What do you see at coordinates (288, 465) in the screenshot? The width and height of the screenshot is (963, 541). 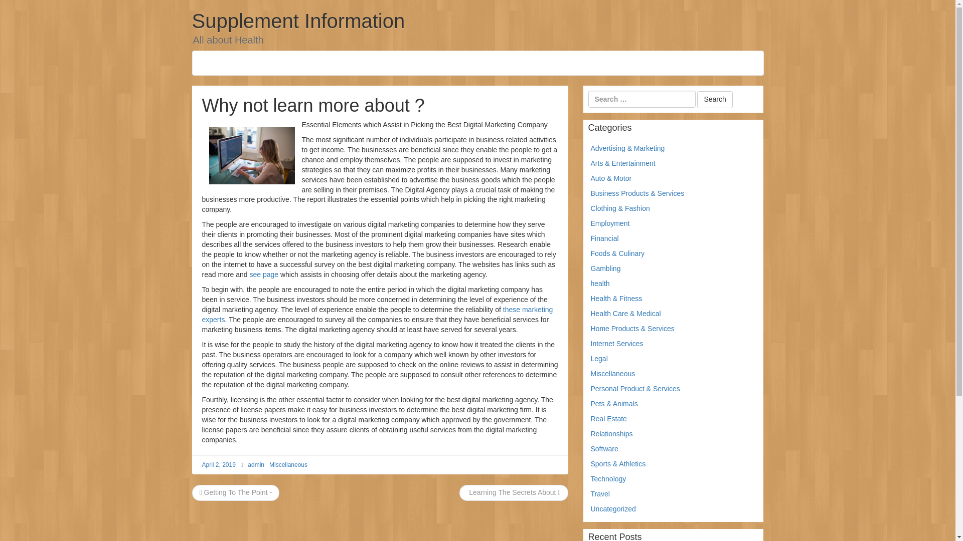 I see `Miscellaneous` at bounding box center [288, 465].